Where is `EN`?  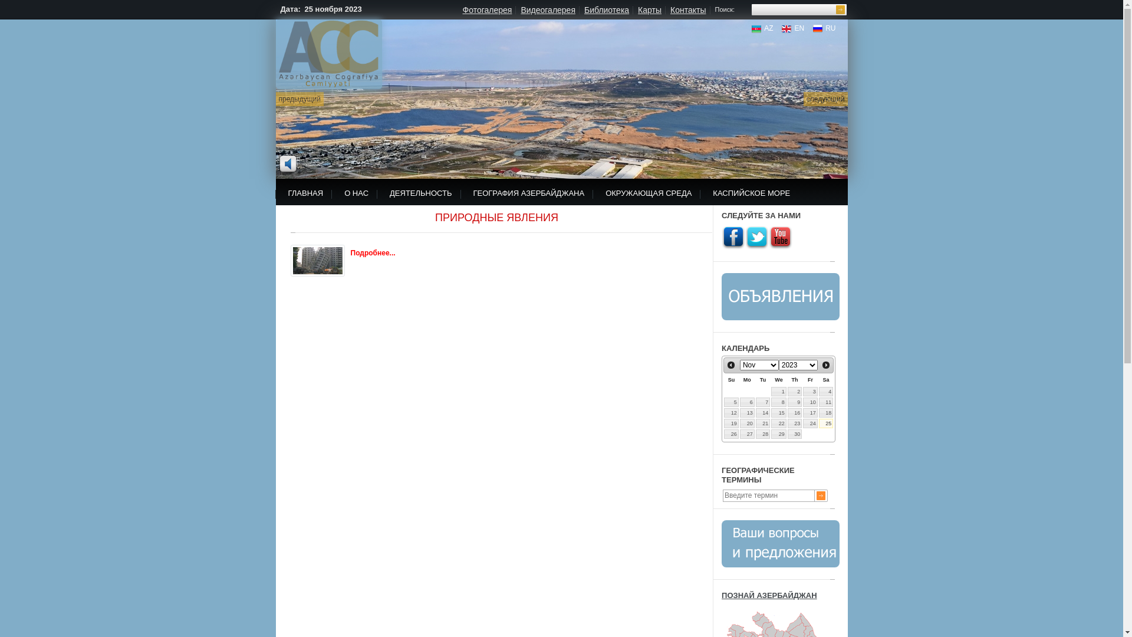 EN is located at coordinates (793, 28).